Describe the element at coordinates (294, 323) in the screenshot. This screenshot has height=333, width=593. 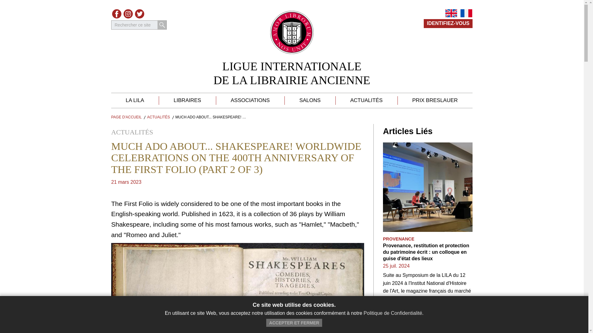
I see `PRIX BRESLAUER` at that location.